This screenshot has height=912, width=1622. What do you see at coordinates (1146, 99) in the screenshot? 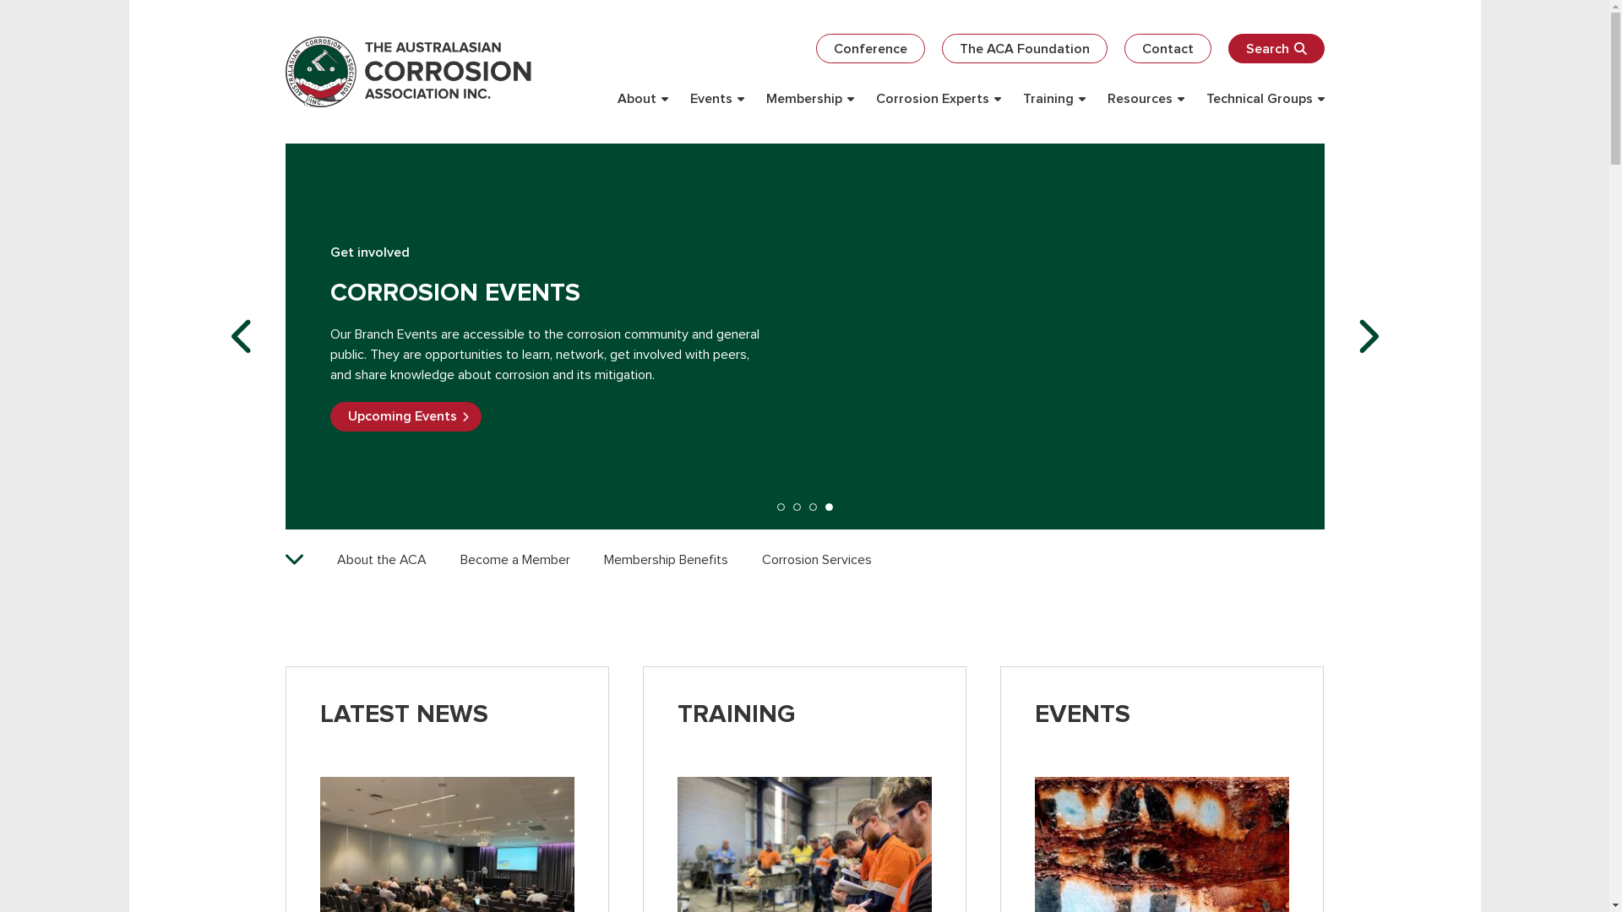
I see `Resources` at bounding box center [1146, 99].